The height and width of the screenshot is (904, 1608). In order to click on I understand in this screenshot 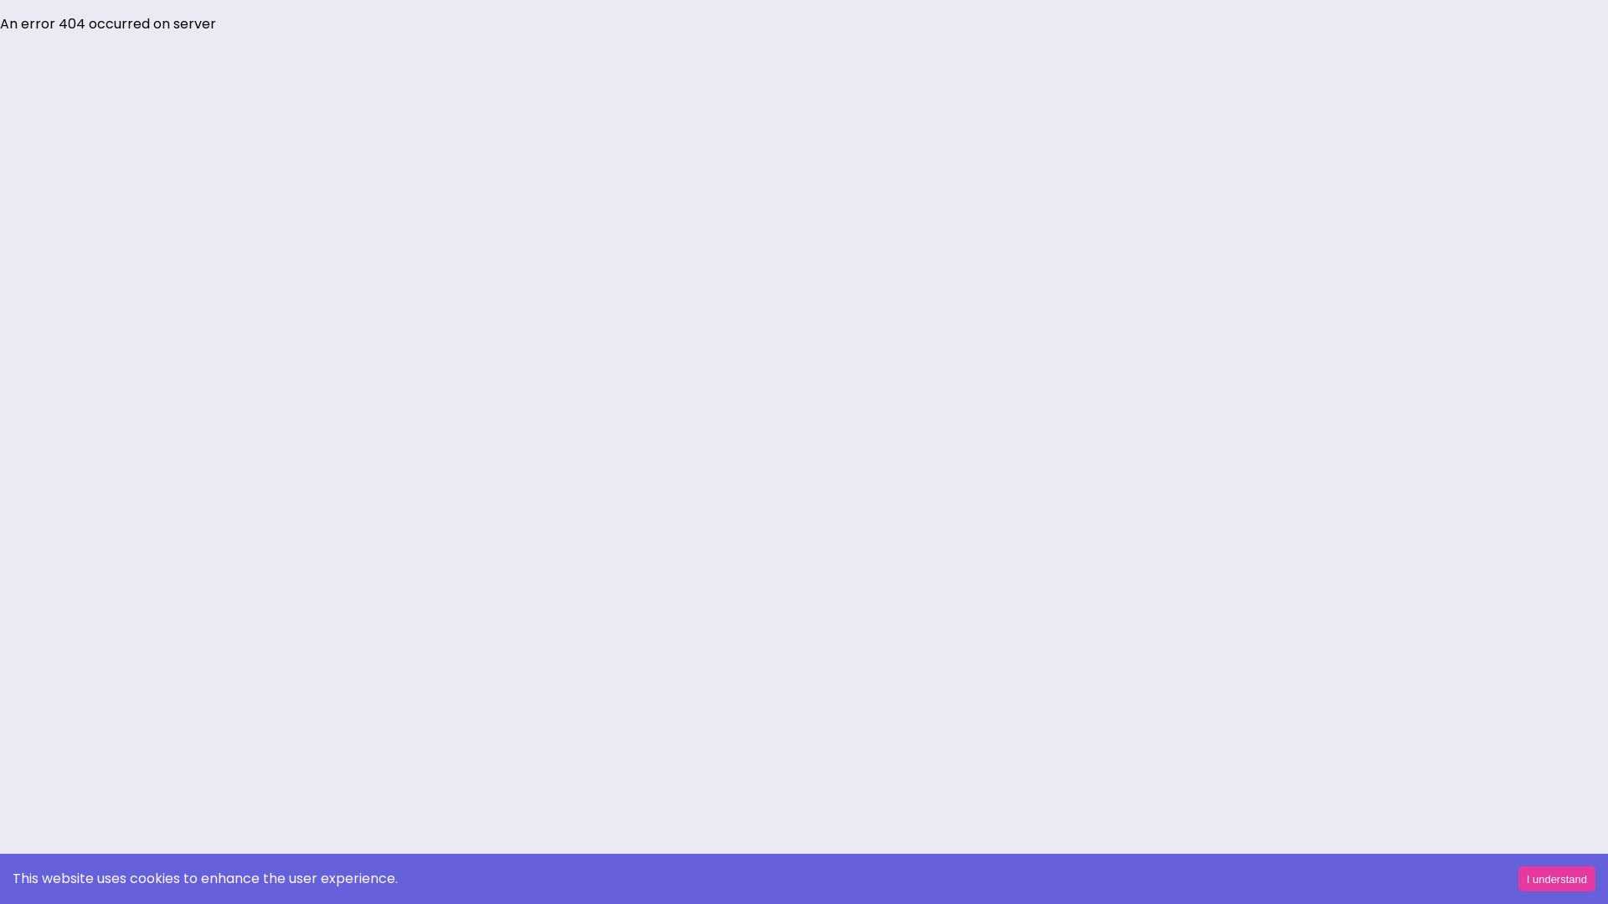, I will do `click(1557, 879)`.